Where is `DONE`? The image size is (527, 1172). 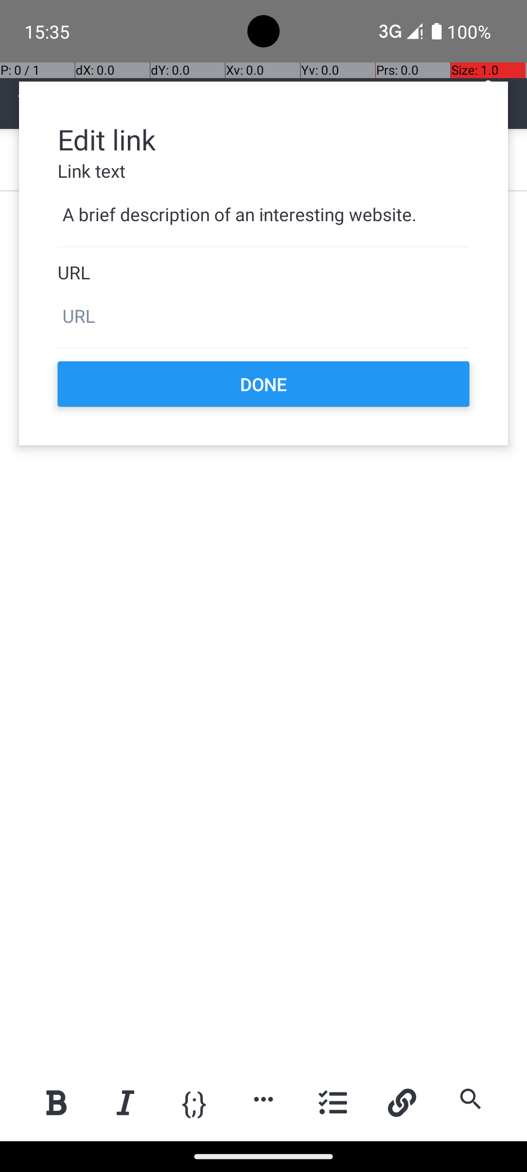
DONE is located at coordinates (263, 384).